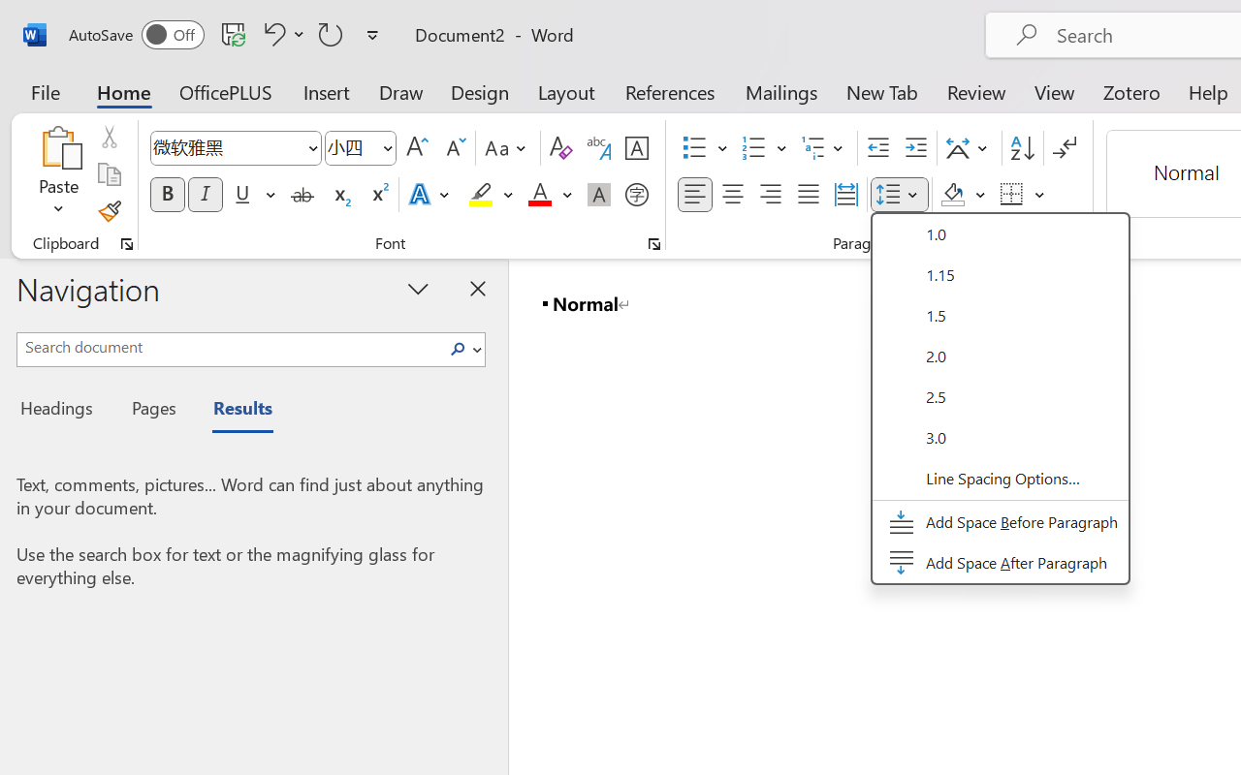 This screenshot has height=775, width=1241. I want to click on Numbering, so click(754, 148).